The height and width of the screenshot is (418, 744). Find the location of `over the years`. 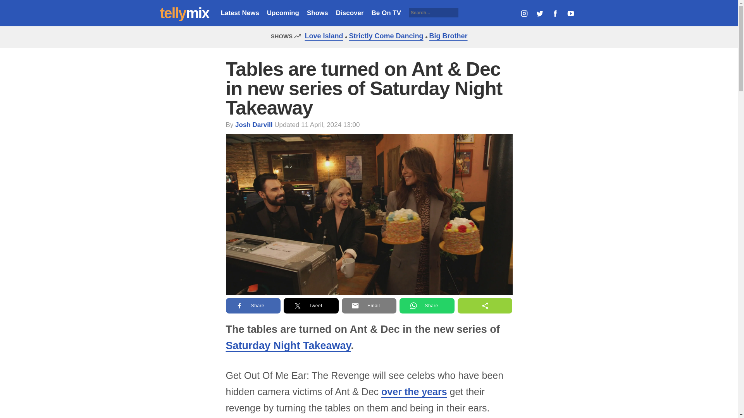

over the years is located at coordinates (414, 392).